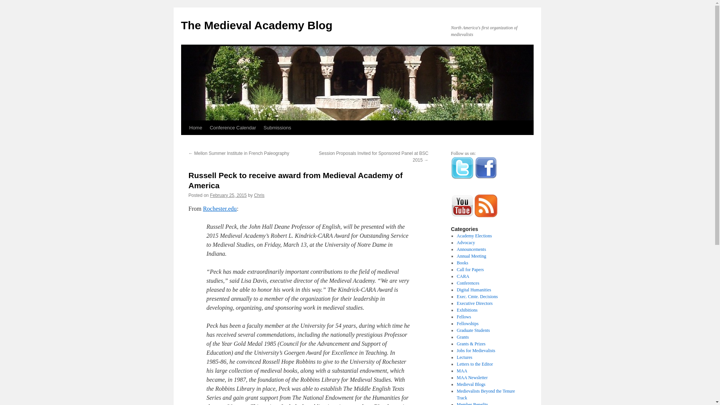  Describe the element at coordinates (473, 330) in the screenshot. I see `Graduate Students` at that location.